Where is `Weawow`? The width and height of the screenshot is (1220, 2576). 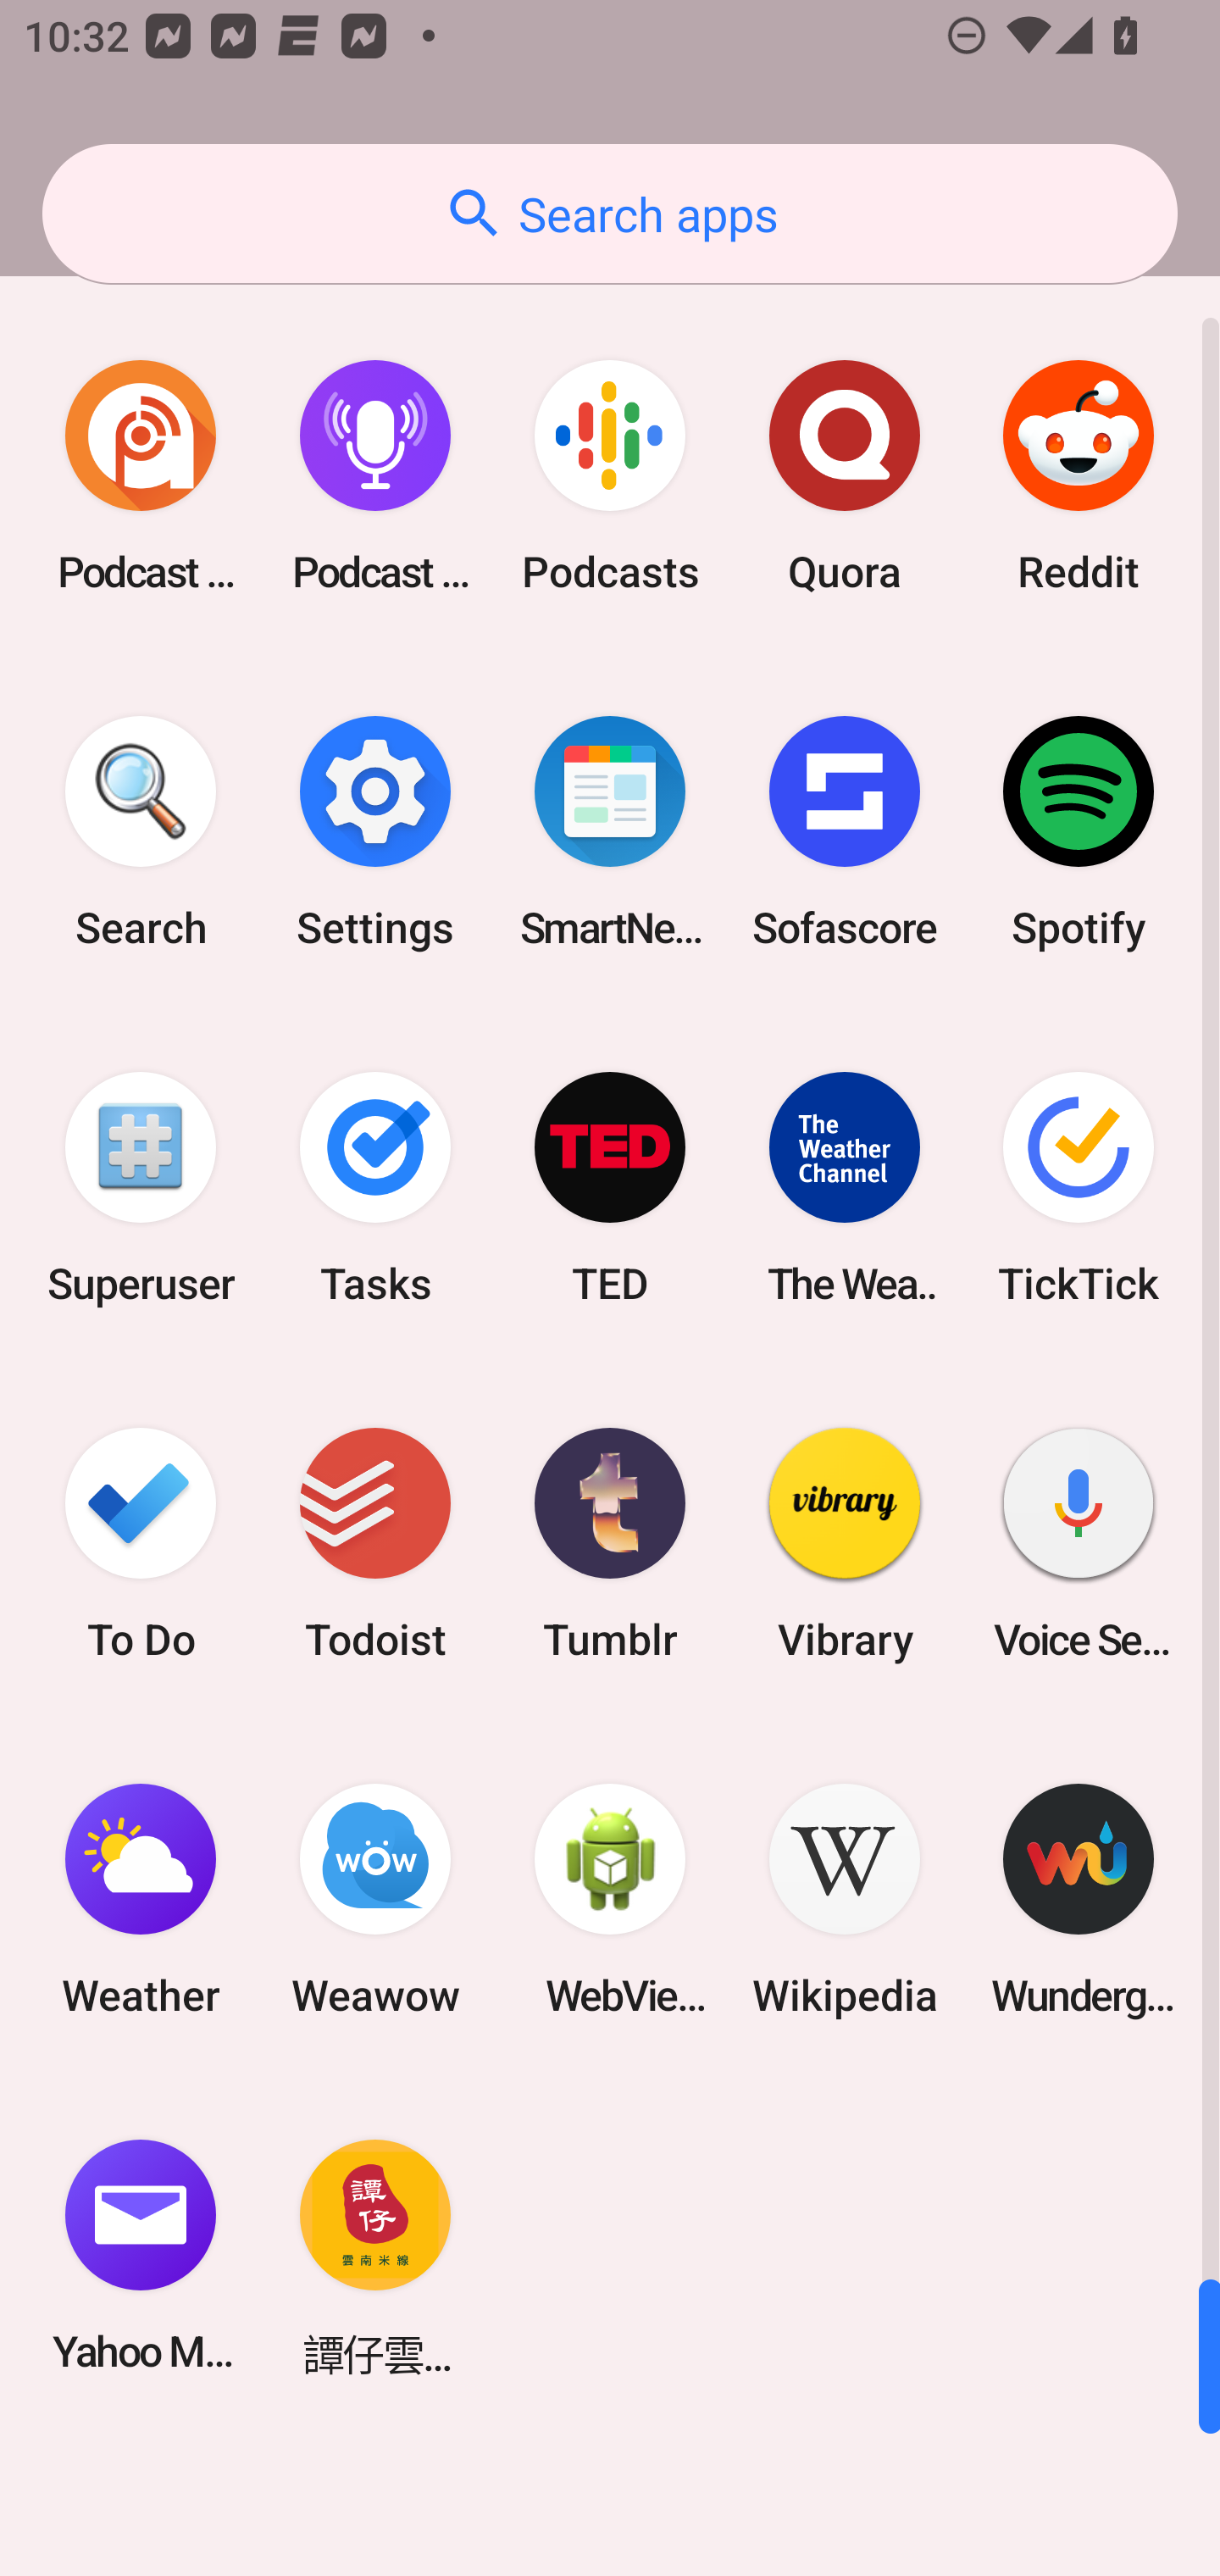
Weawow is located at coordinates (375, 1900).